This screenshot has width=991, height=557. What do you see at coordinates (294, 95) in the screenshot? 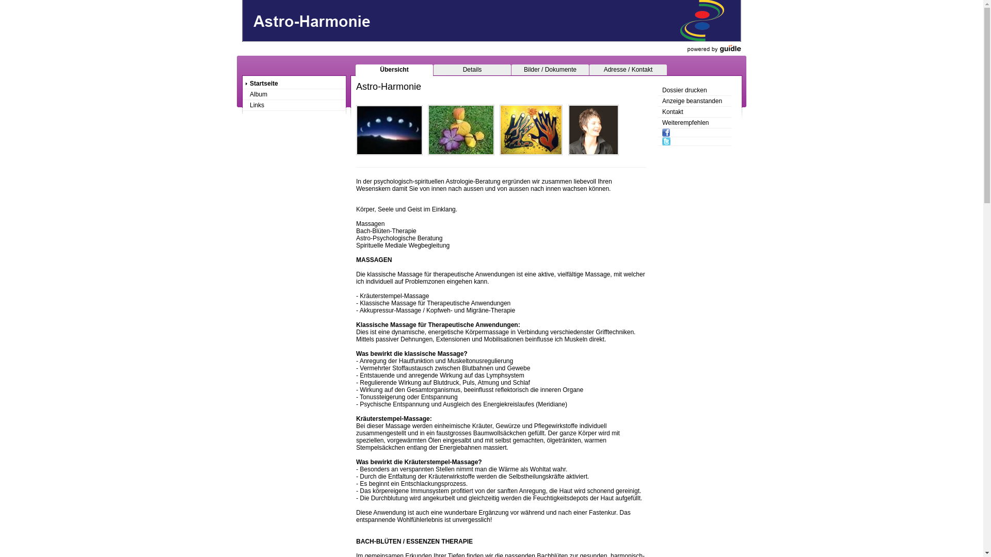
I see `Album` at bounding box center [294, 95].